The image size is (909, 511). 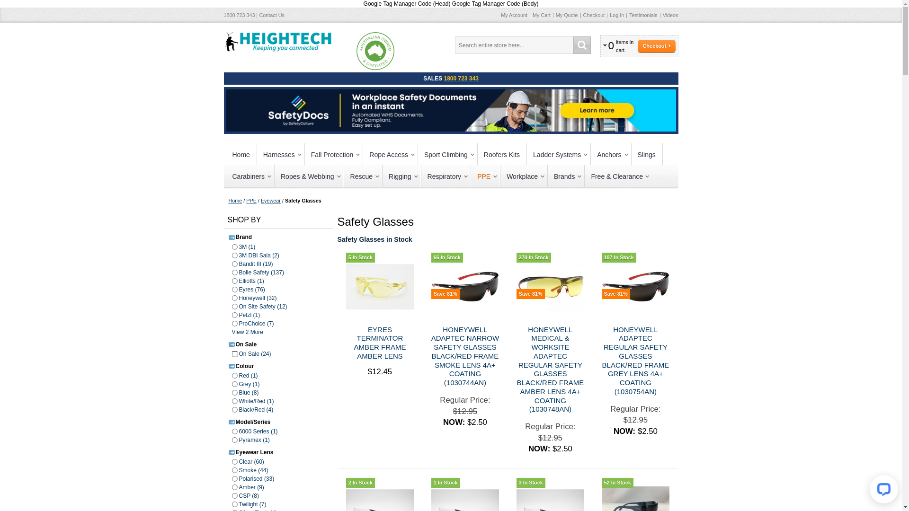 I want to click on Save 81%, so click(x=446, y=294).